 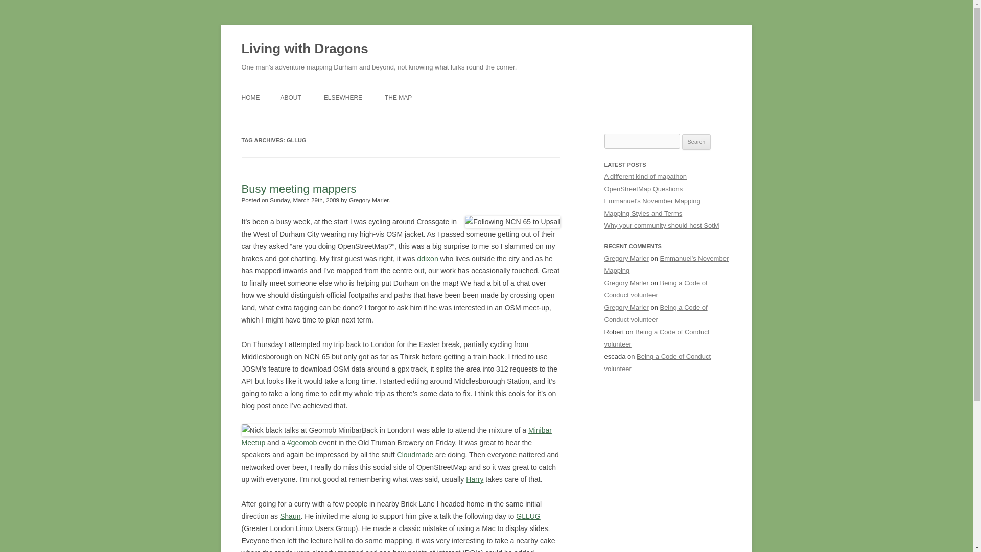 I want to click on ELSEWHERE, so click(x=342, y=97).